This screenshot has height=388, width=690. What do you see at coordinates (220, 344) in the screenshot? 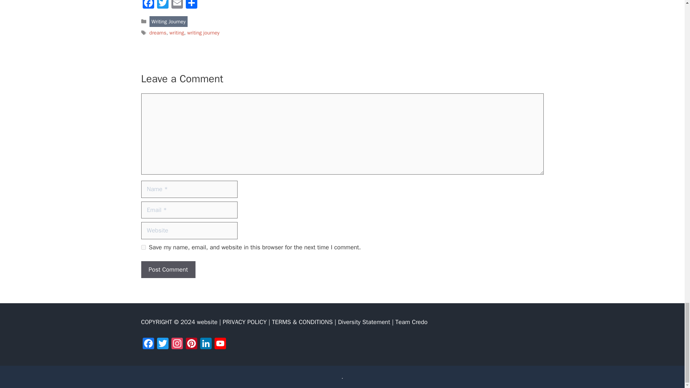
I see `YouTube Channel` at bounding box center [220, 344].